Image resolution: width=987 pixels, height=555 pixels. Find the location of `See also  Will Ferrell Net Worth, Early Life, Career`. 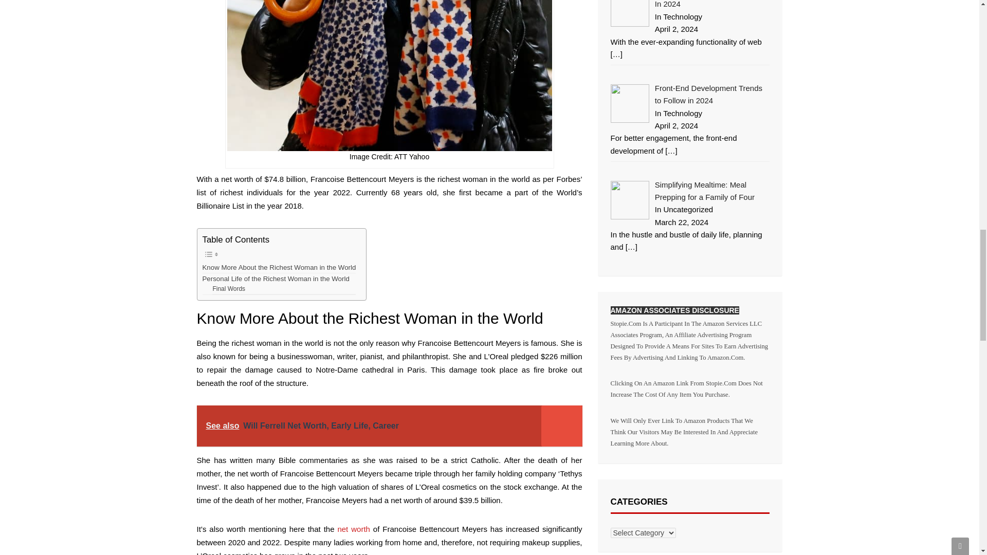

See also  Will Ferrell Net Worth, Early Life, Career is located at coordinates (389, 426).